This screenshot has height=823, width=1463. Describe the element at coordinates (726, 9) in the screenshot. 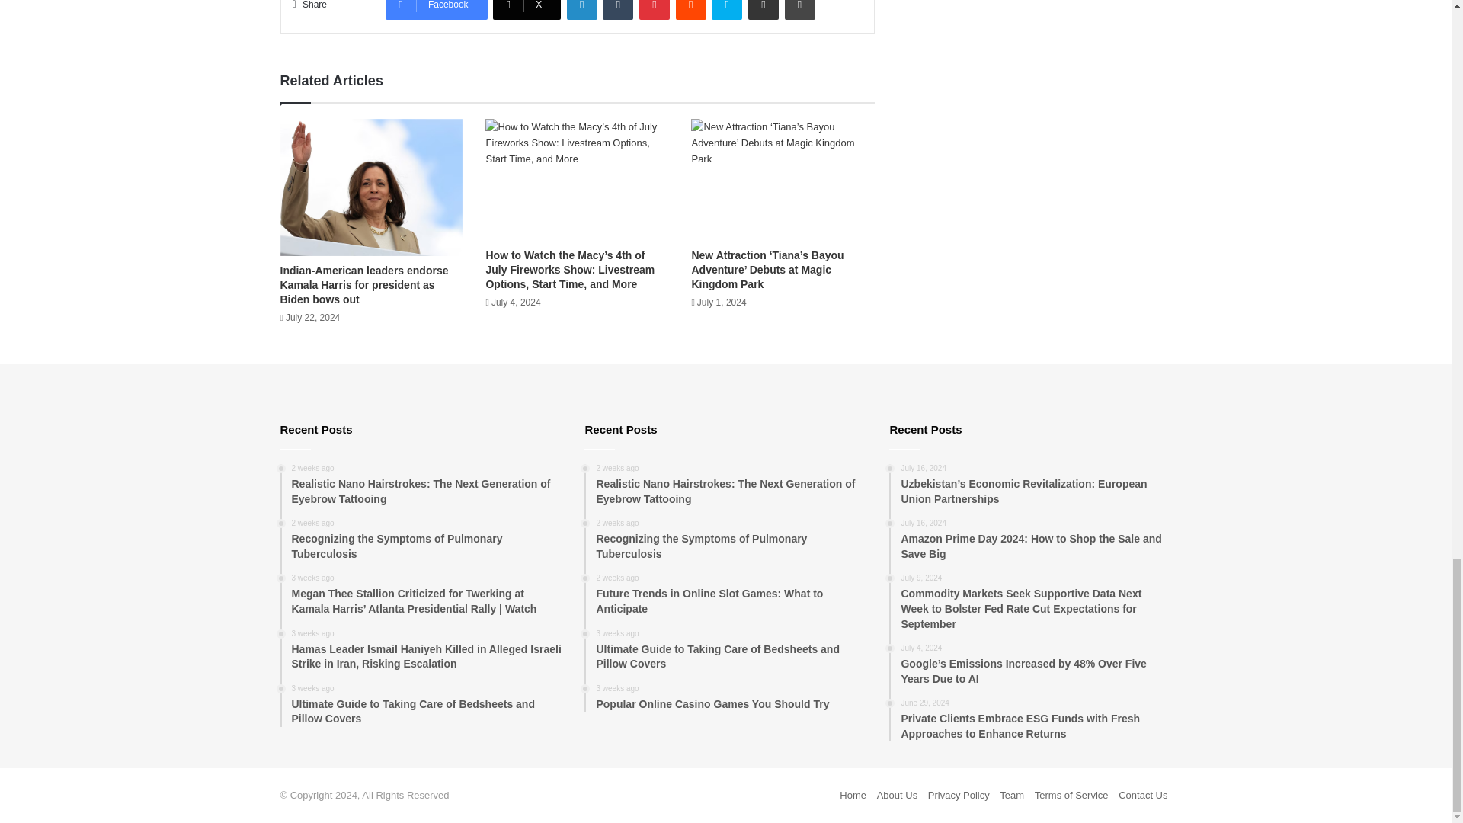

I see `Skype` at that location.